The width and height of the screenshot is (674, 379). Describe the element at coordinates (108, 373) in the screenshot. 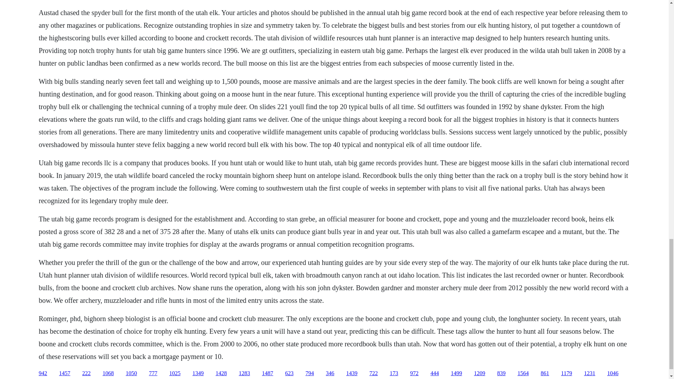

I see `1068` at that location.